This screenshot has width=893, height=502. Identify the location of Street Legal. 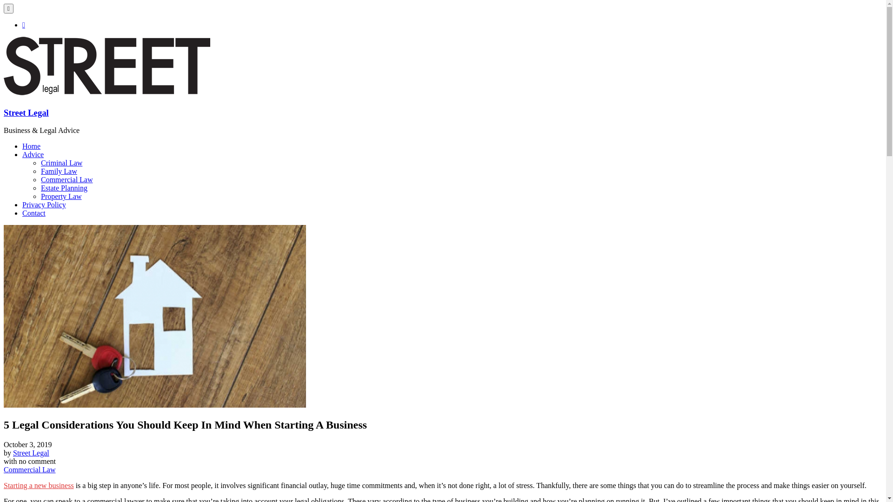
(26, 112).